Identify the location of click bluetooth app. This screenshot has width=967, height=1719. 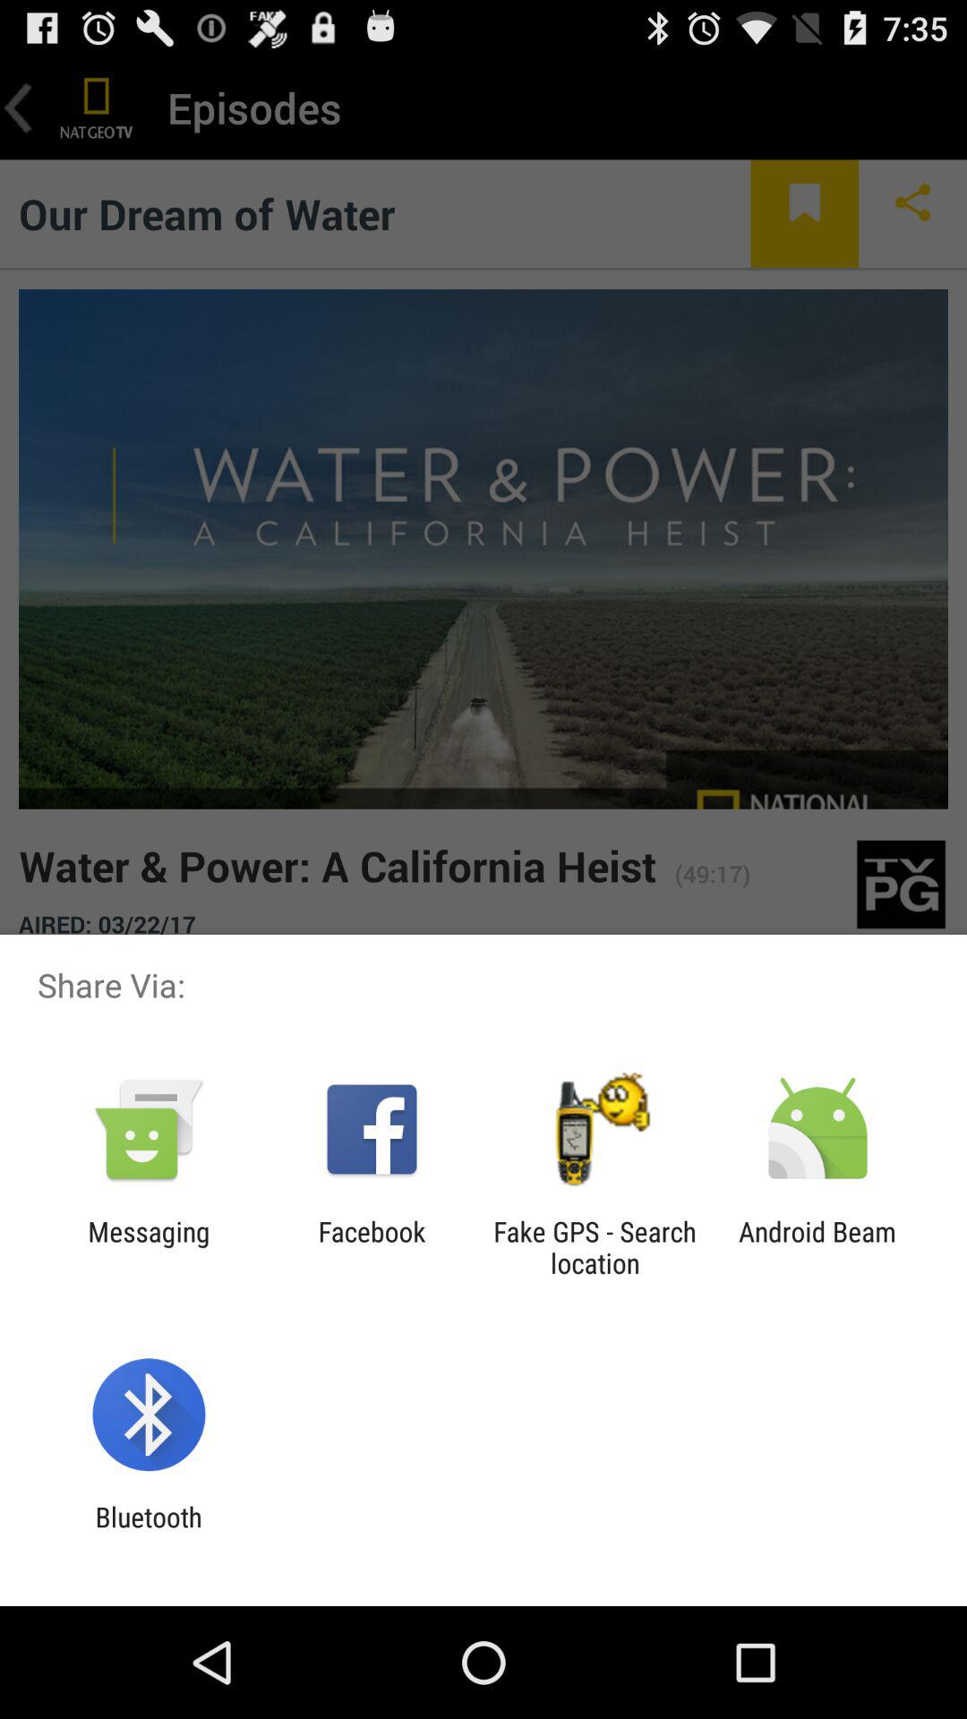
(149, 1533).